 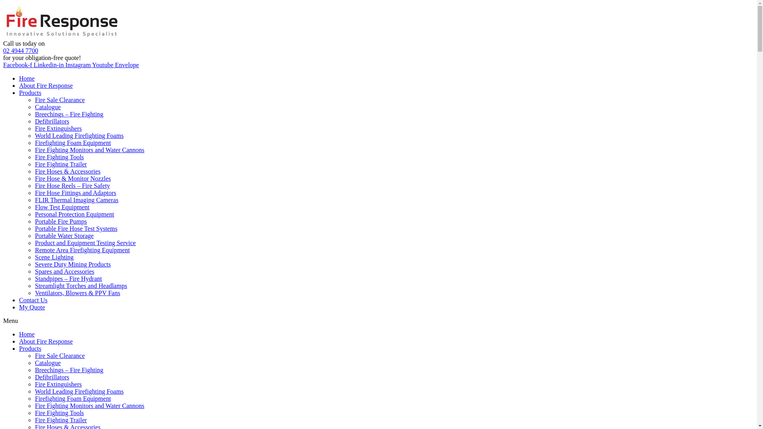 I want to click on Fire Hose Fittings and Adaptors, so click(x=76, y=193).